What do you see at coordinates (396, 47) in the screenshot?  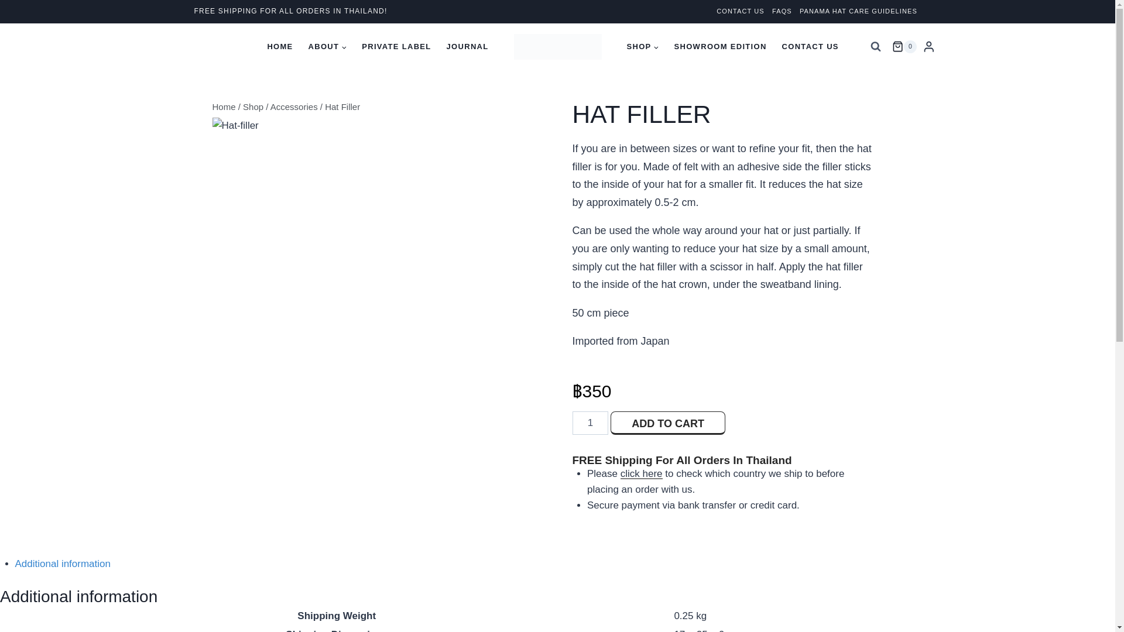 I see `PRIVATE LABEL` at bounding box center [396, 47].